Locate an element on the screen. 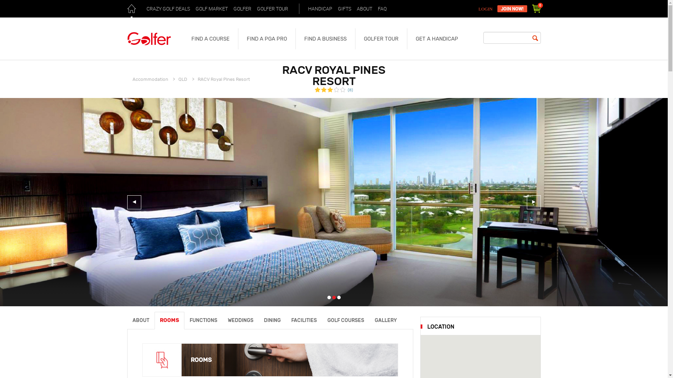  DINING is located at coordinates (272, 321).